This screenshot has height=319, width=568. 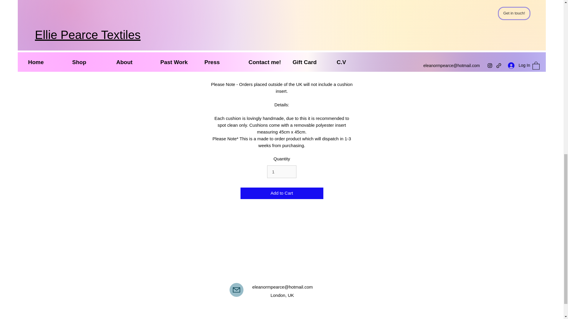 I want to click on 1, so click(x=281, y=172).